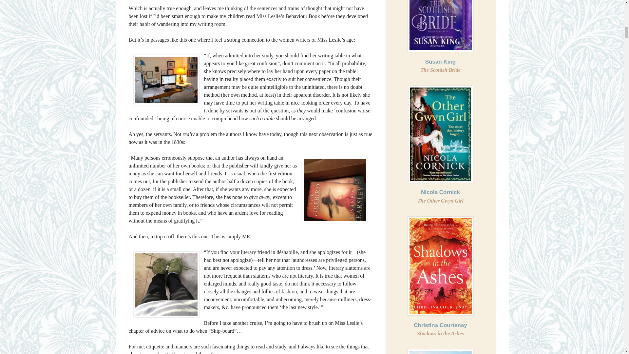  I want to click on DSCN0002, so click(166, 80).